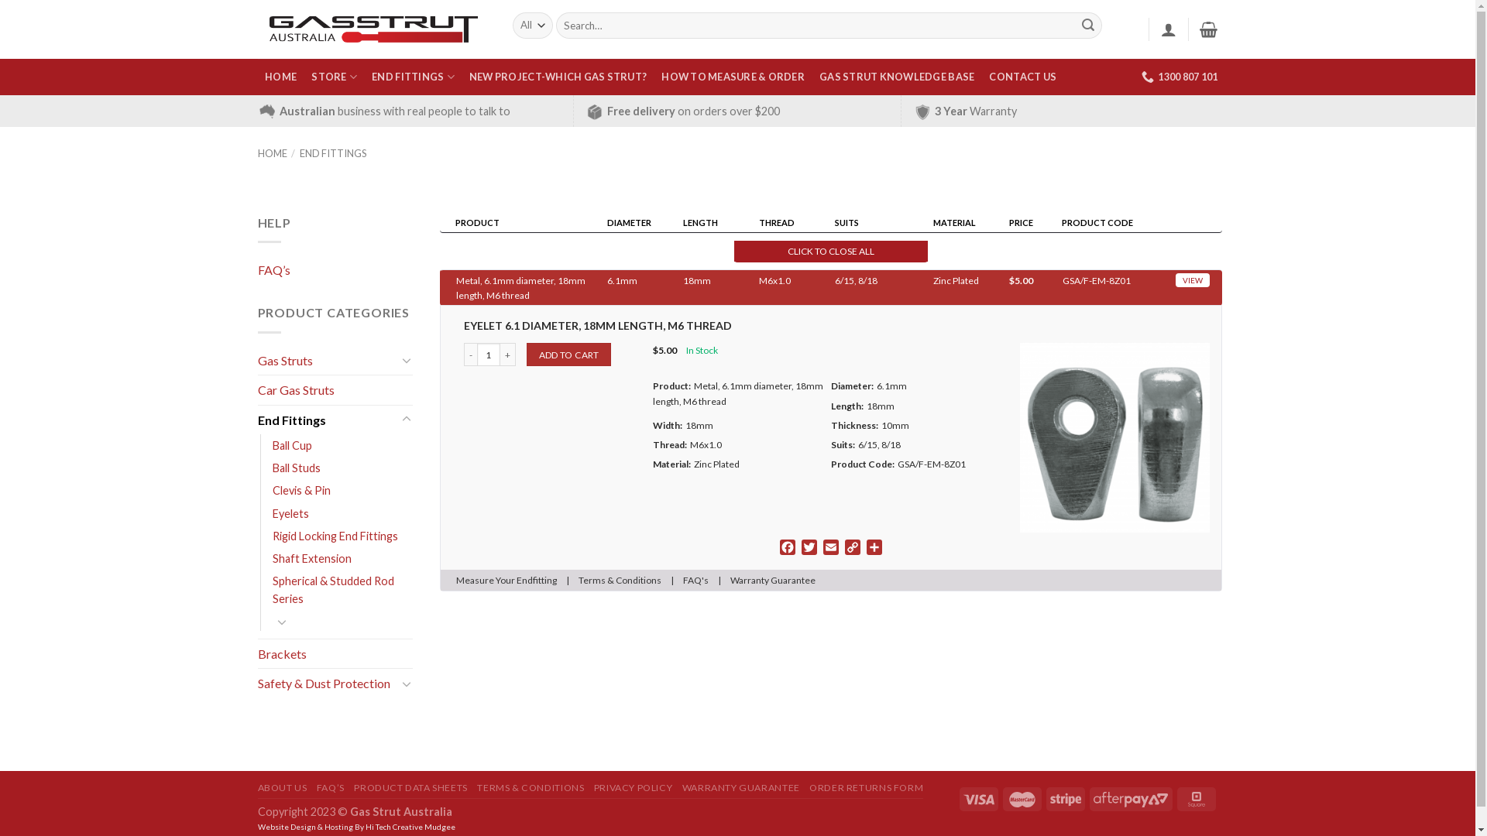  I want to click on FAQ's, so click(695, 581).